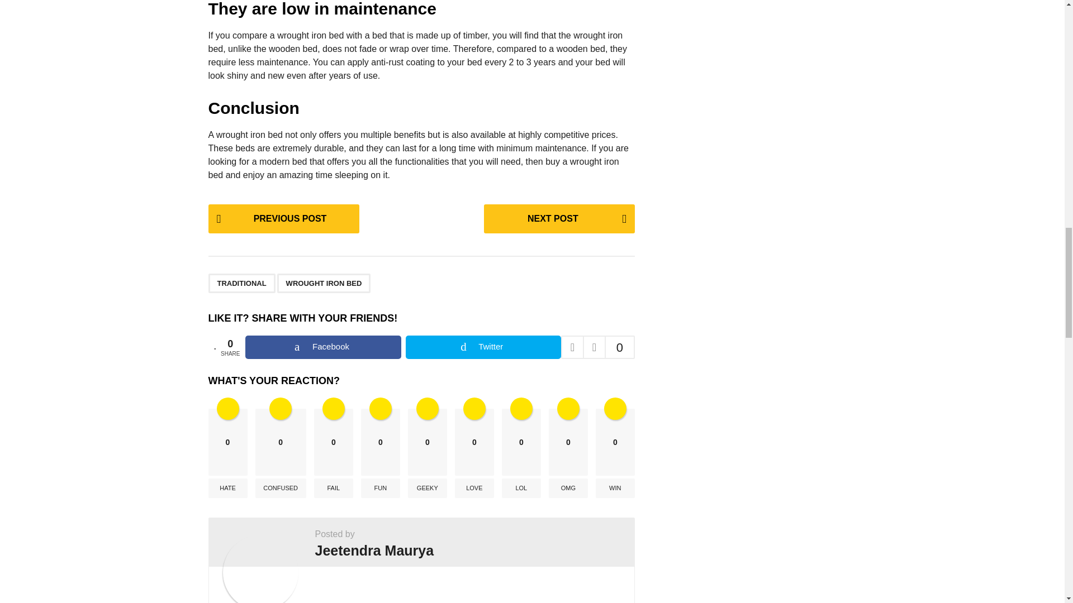  I want to click on PREVIOUS POST, so click(283, 219).